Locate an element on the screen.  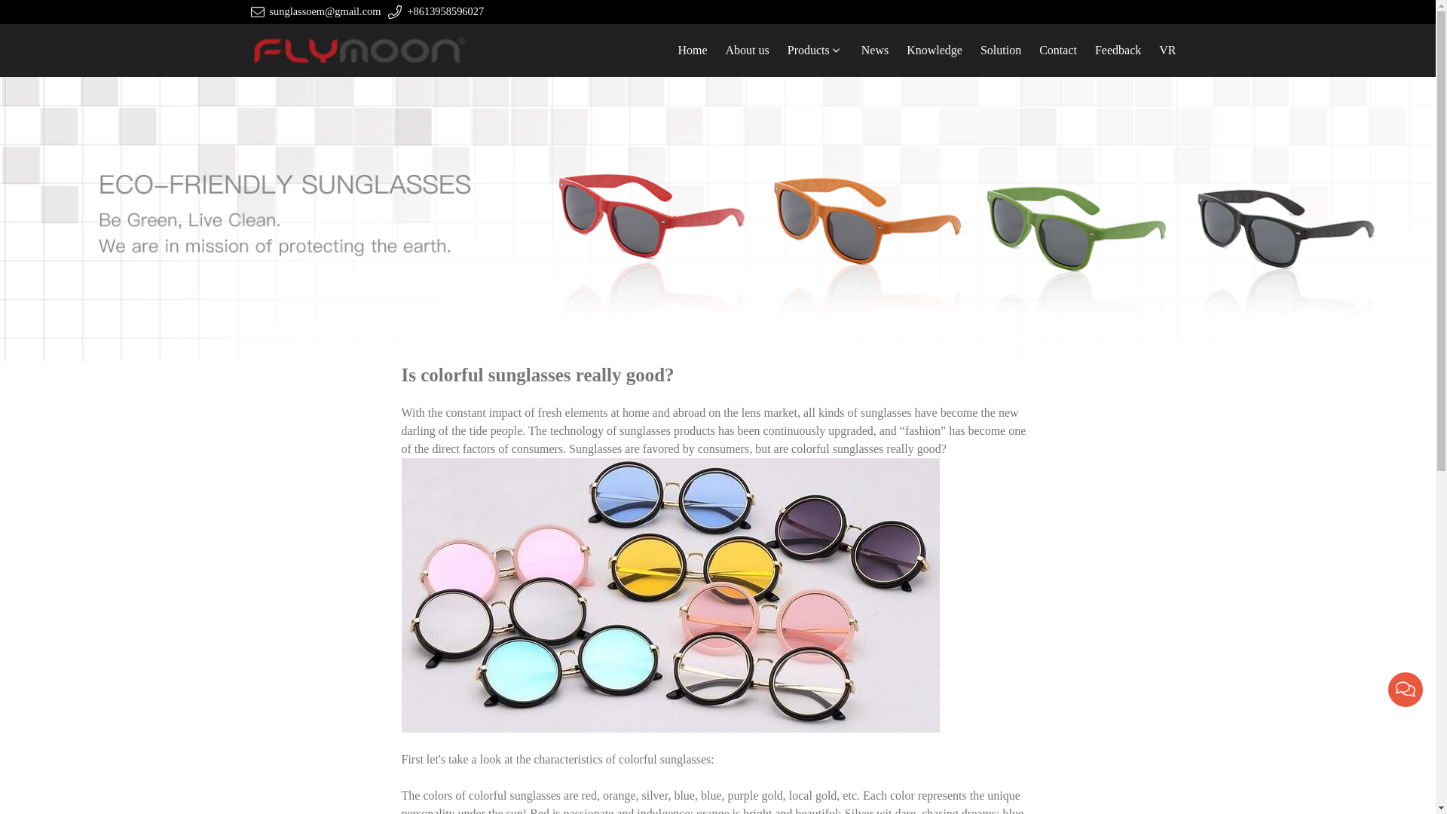
Knowledge is located at coordinates (934, 50).